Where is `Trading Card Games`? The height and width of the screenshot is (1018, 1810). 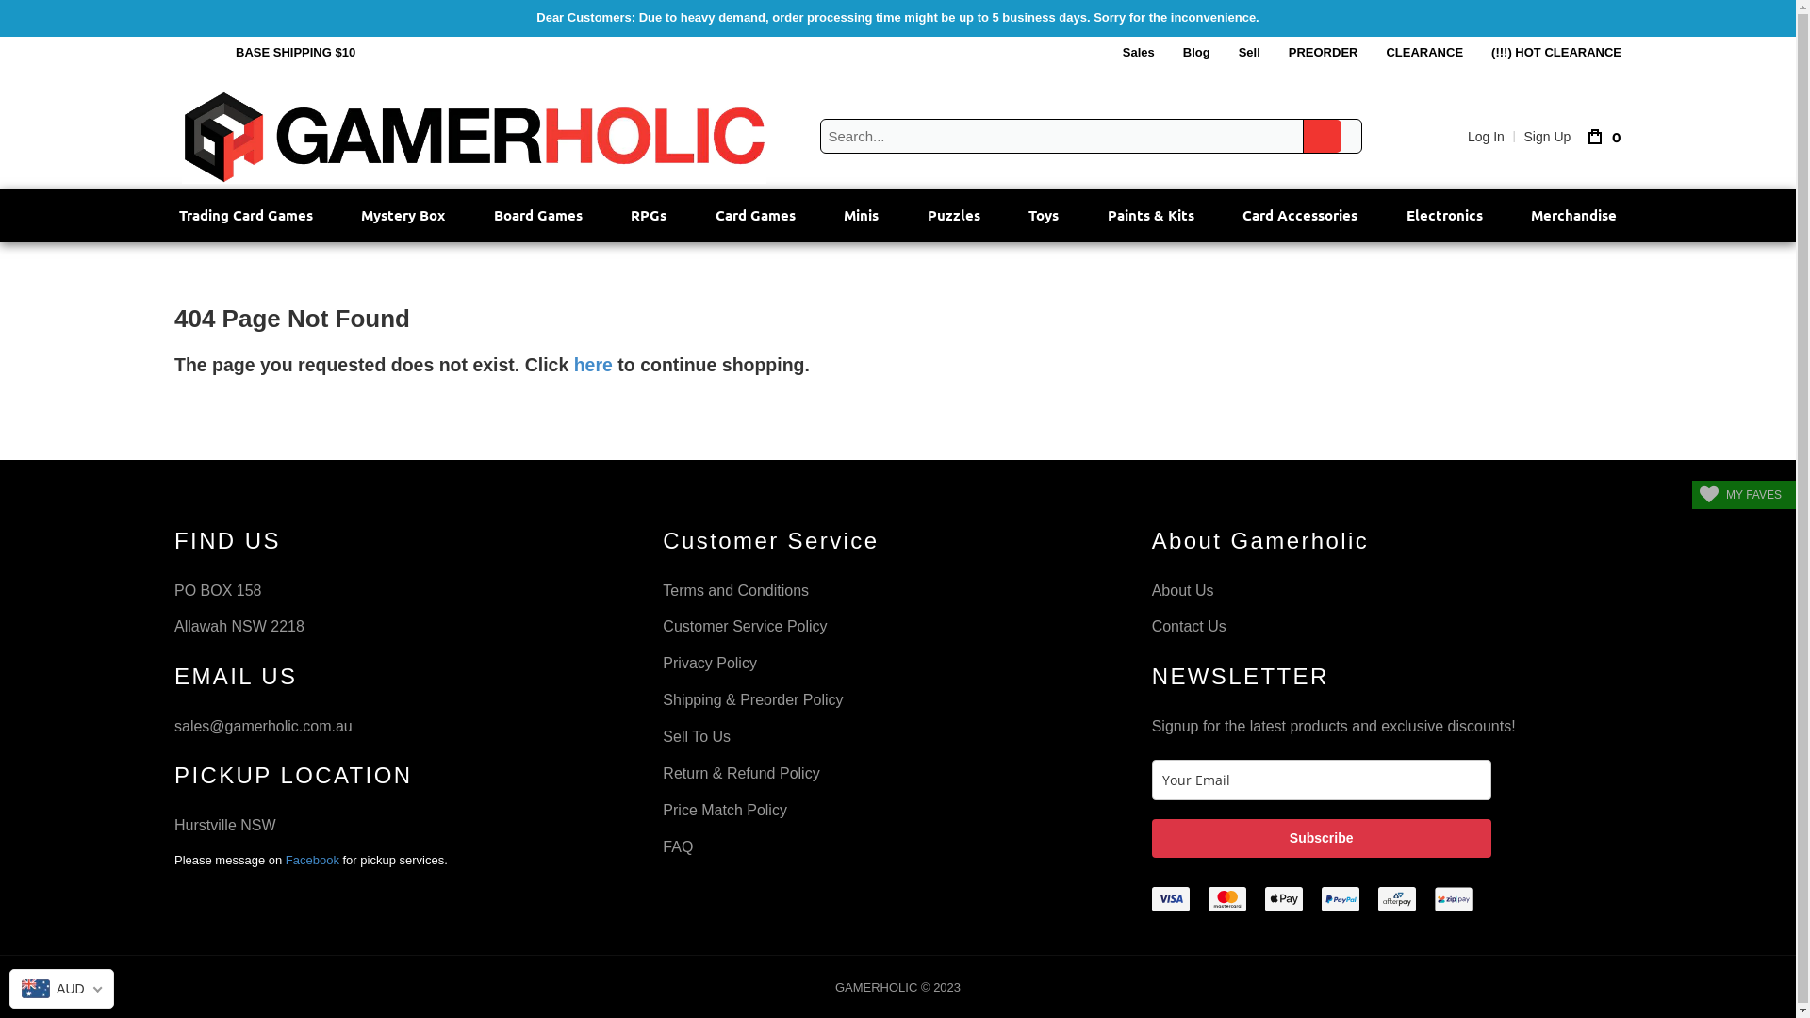 Trading Card Games is located at coordinates (246, 215).